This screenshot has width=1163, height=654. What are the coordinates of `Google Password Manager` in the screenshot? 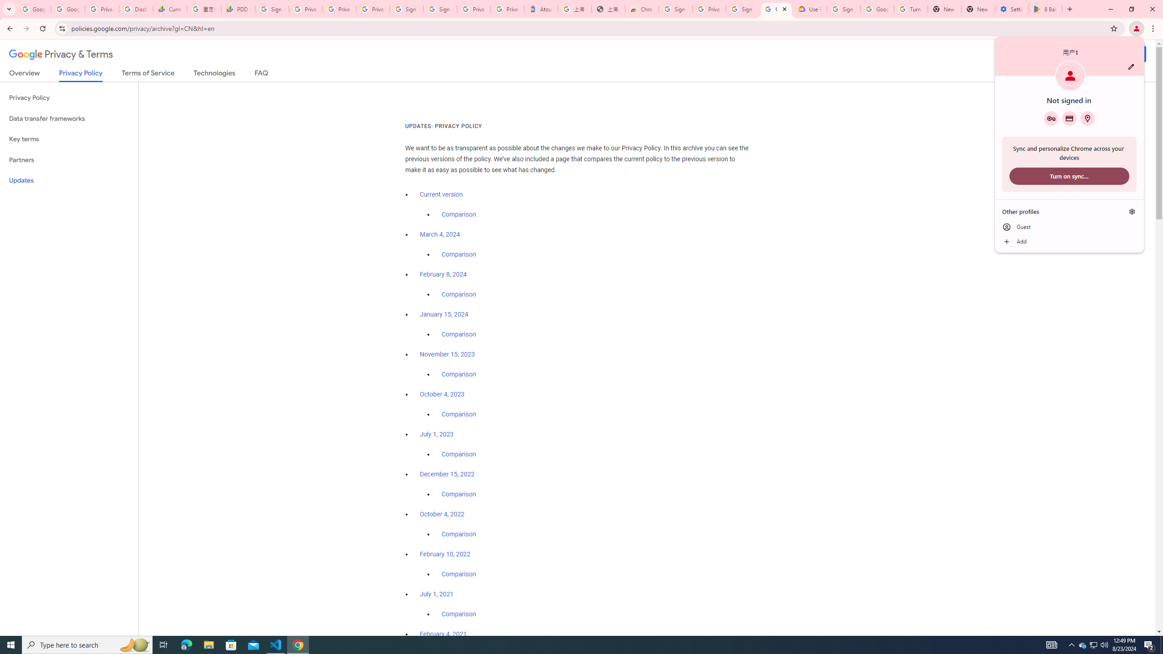 It's located at (1051, 118).